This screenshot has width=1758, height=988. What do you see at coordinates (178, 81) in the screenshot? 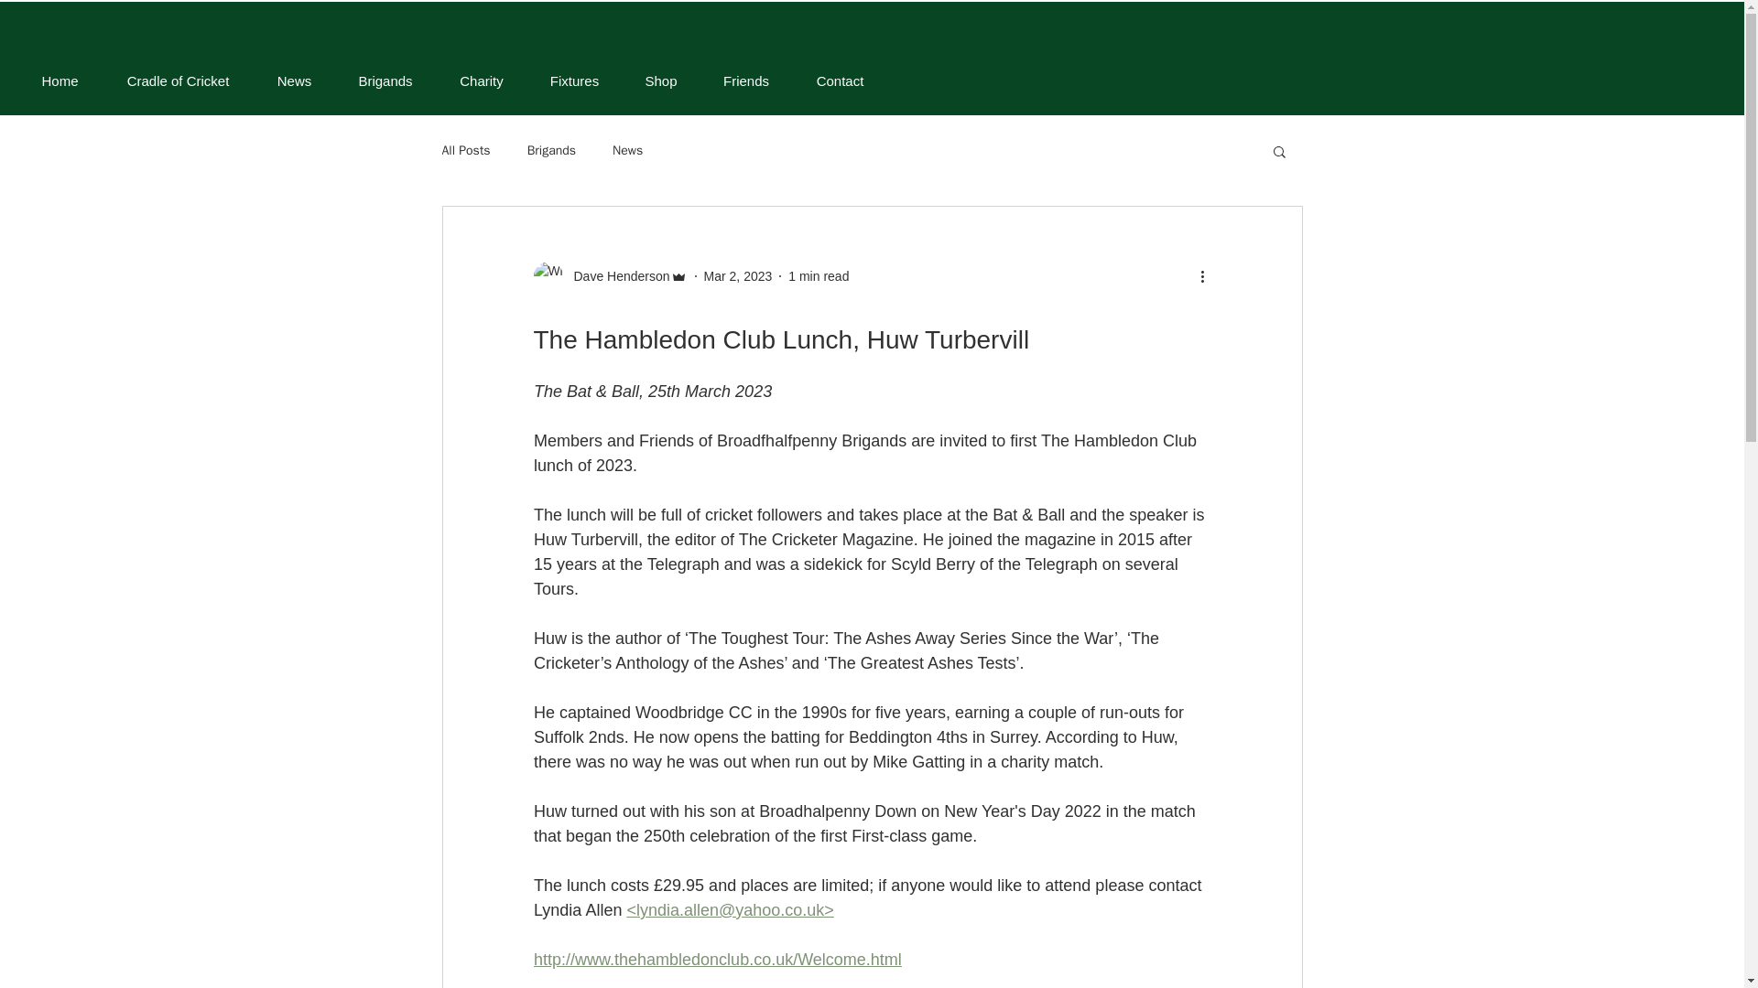
I see `Cradle of Cricket` at bounding box center [178, 81].